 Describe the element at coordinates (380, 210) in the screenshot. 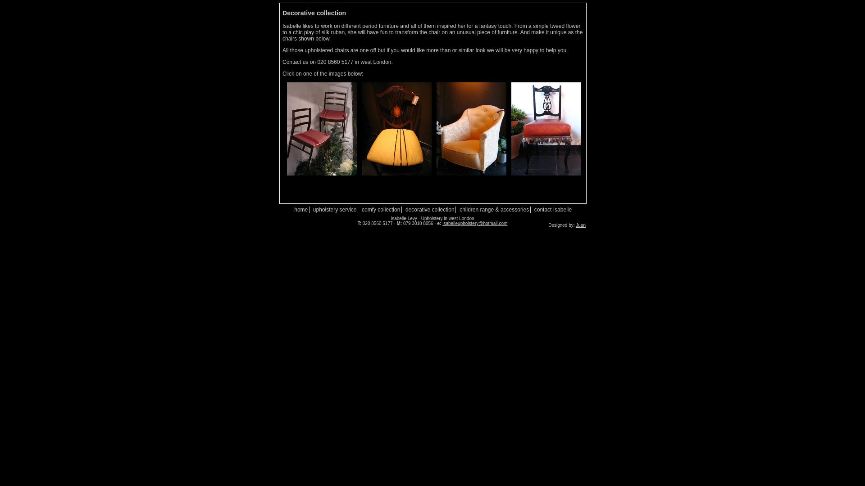

I see `comfy collection` at that location.